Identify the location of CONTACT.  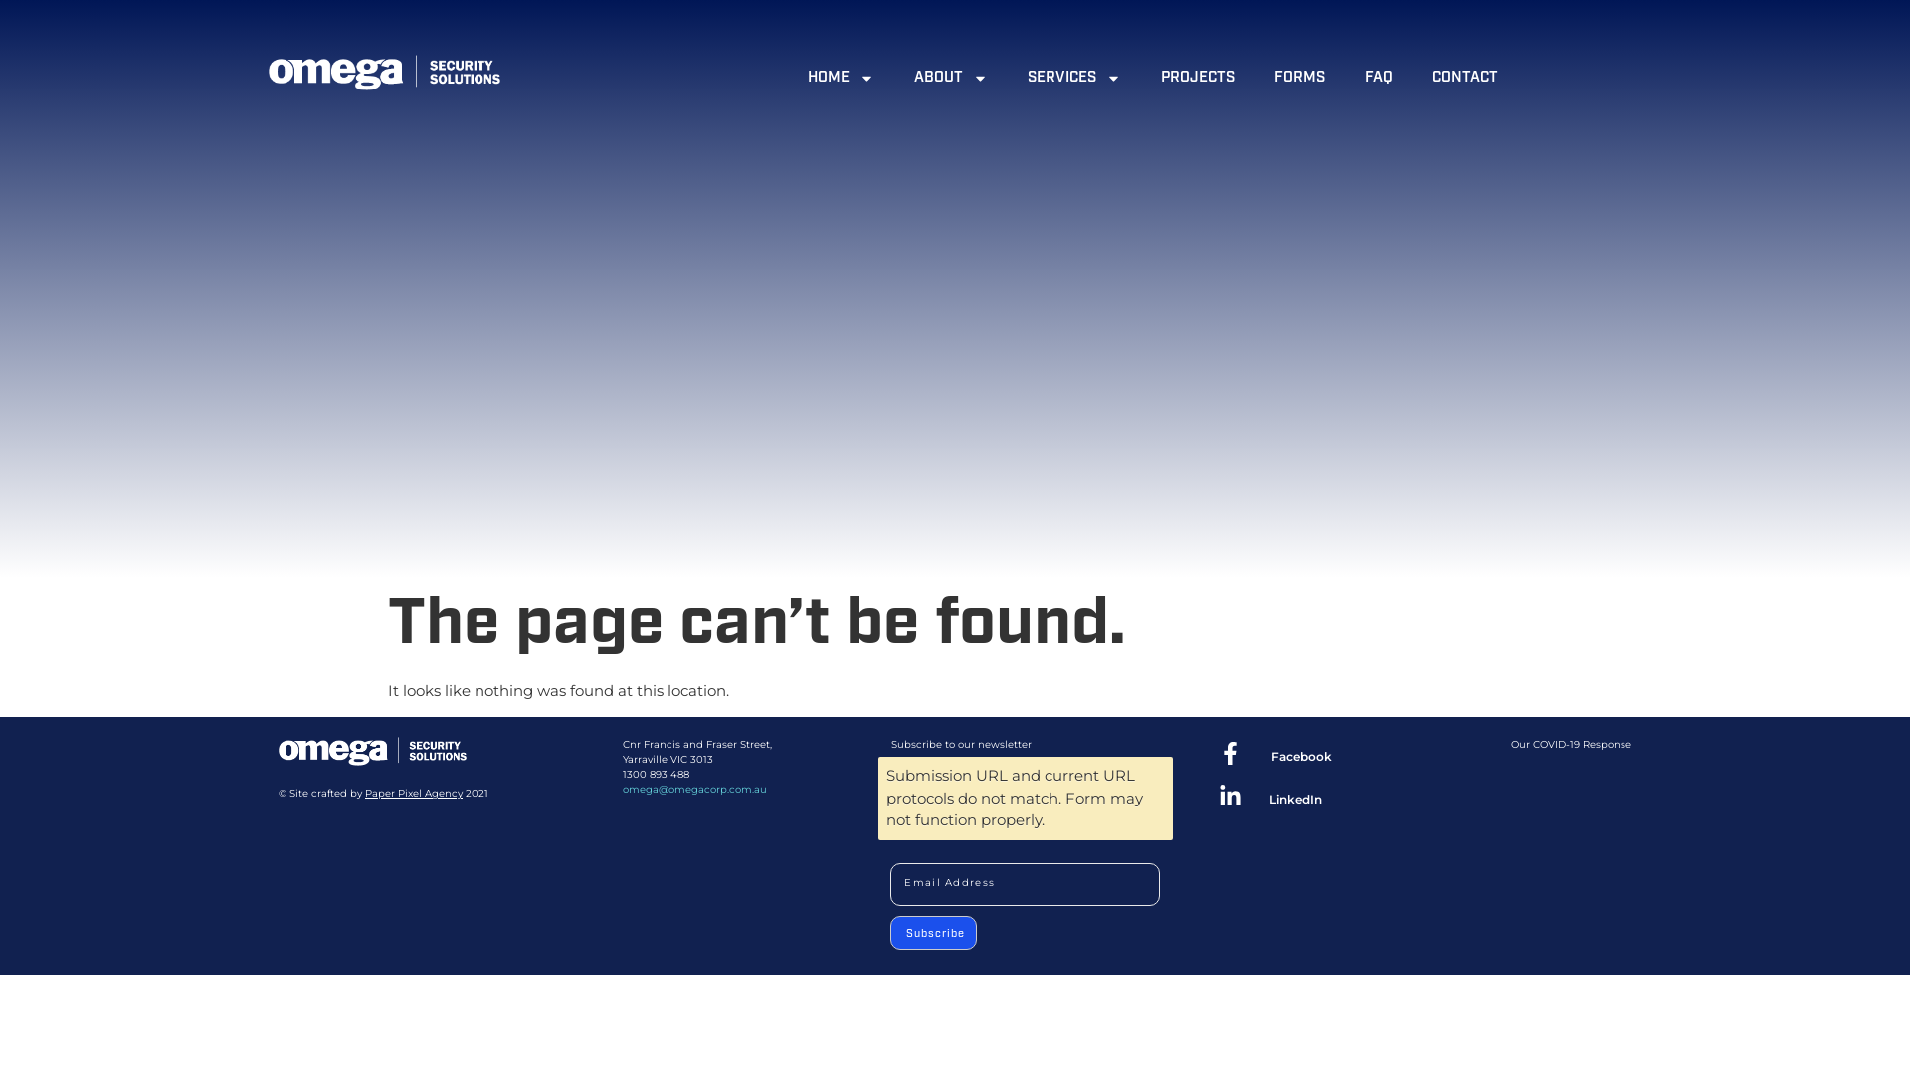
(1465, 78).